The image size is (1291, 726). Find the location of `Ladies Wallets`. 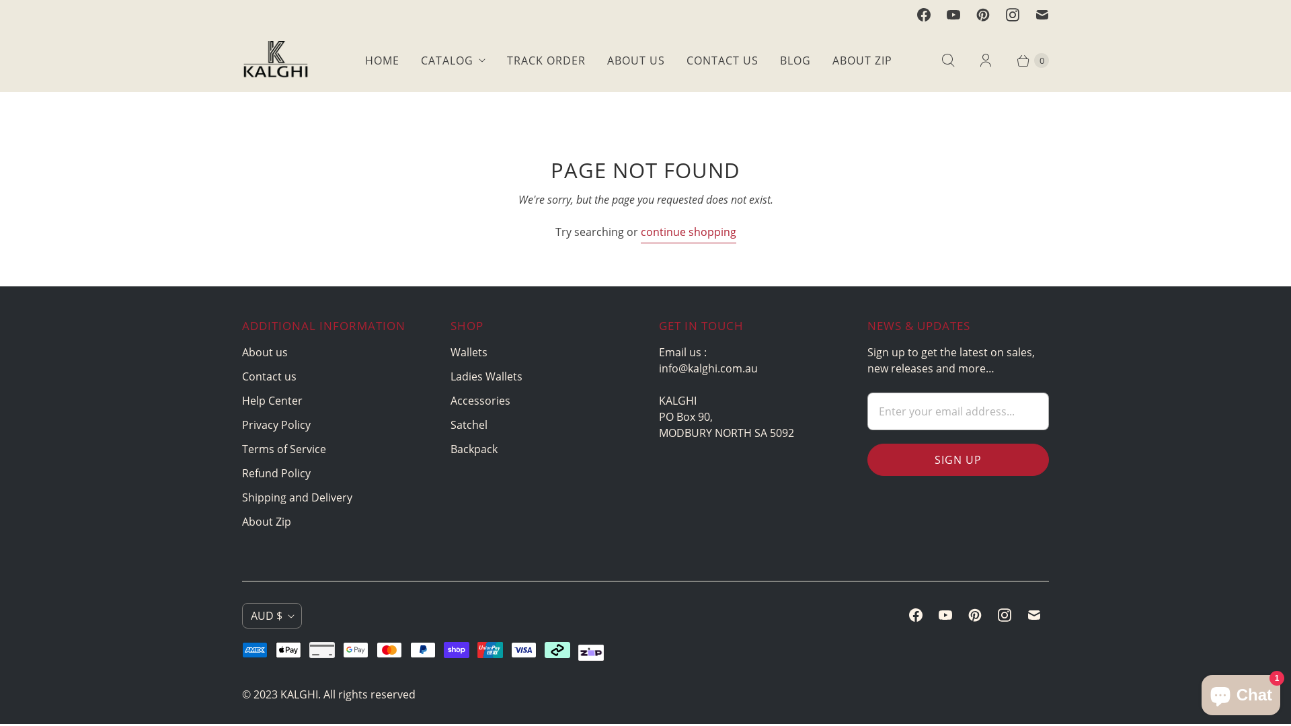

Ladies Wallets is located at coordinates (487, 376).